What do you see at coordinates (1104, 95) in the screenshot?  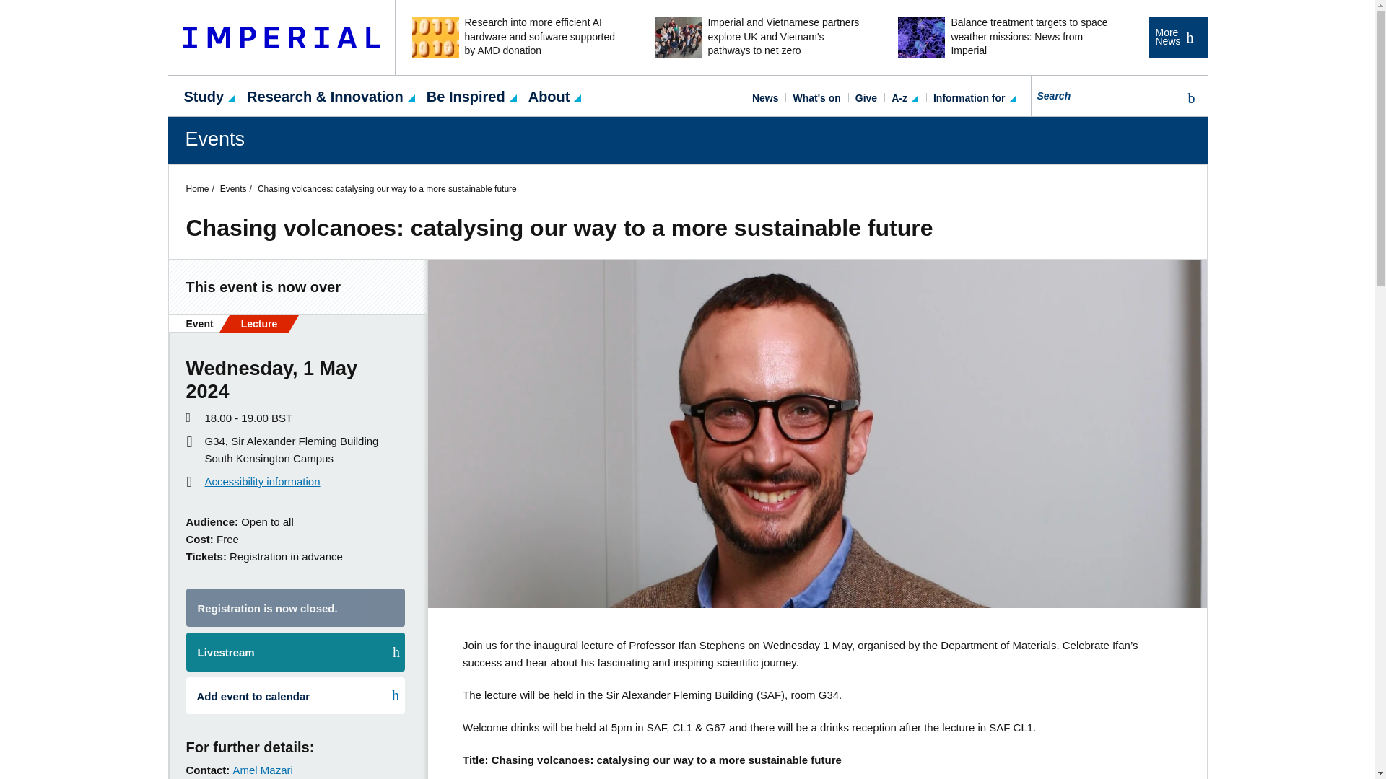 I see `Search for...` at bounding box center [1104, 95].